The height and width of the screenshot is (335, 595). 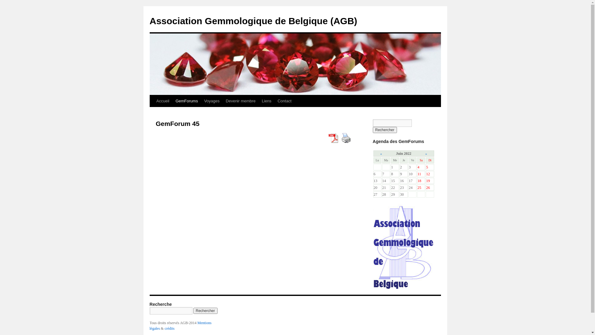 I want to click on Liens, so click(x=267, y=101).